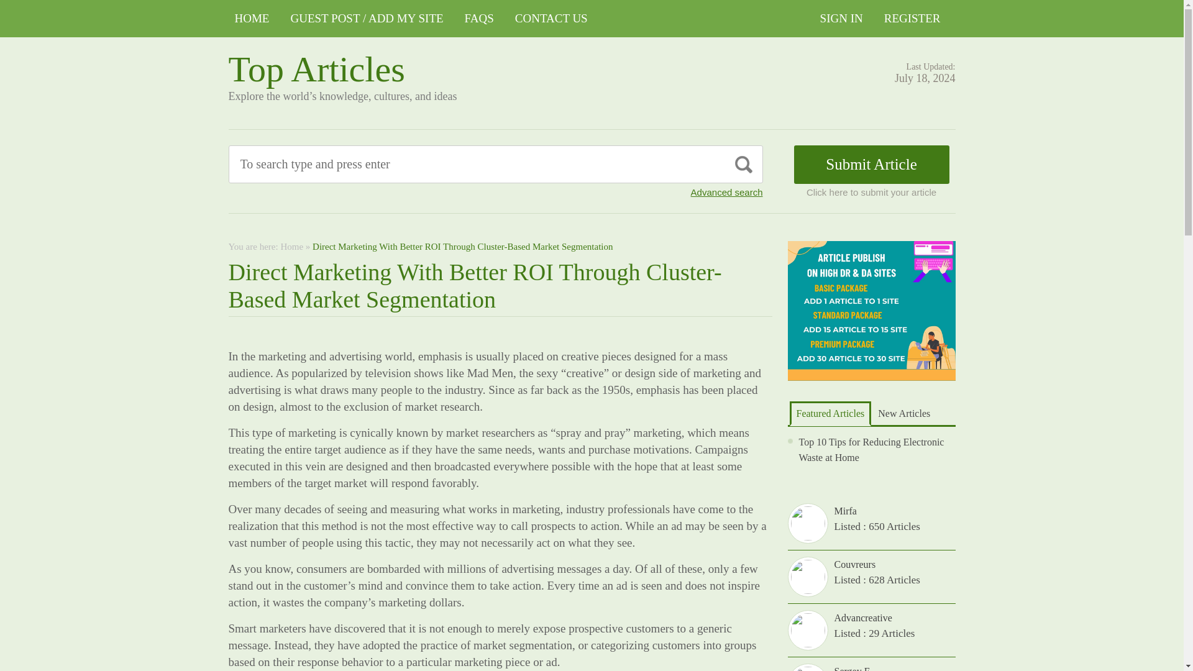 Image resolution: width=1193 pixels, height=671 pixels. Describe the element at coordinates (478, 19) in the screenshot. I see `FAQS` at that location.